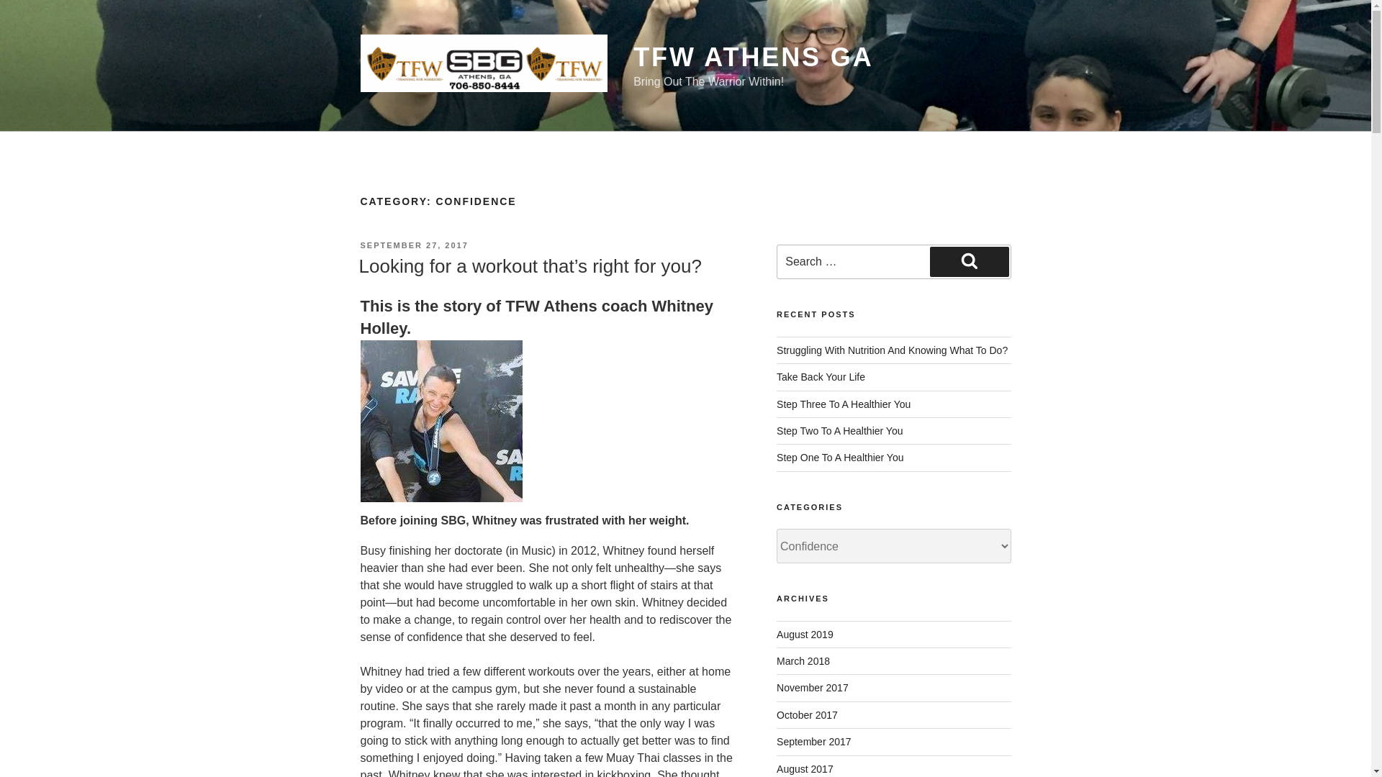 This screenshot has width=1382, height=777. Describe the element at coordinates (821, 377) in the screenshot. I see `Take Back Your Life` at that location.